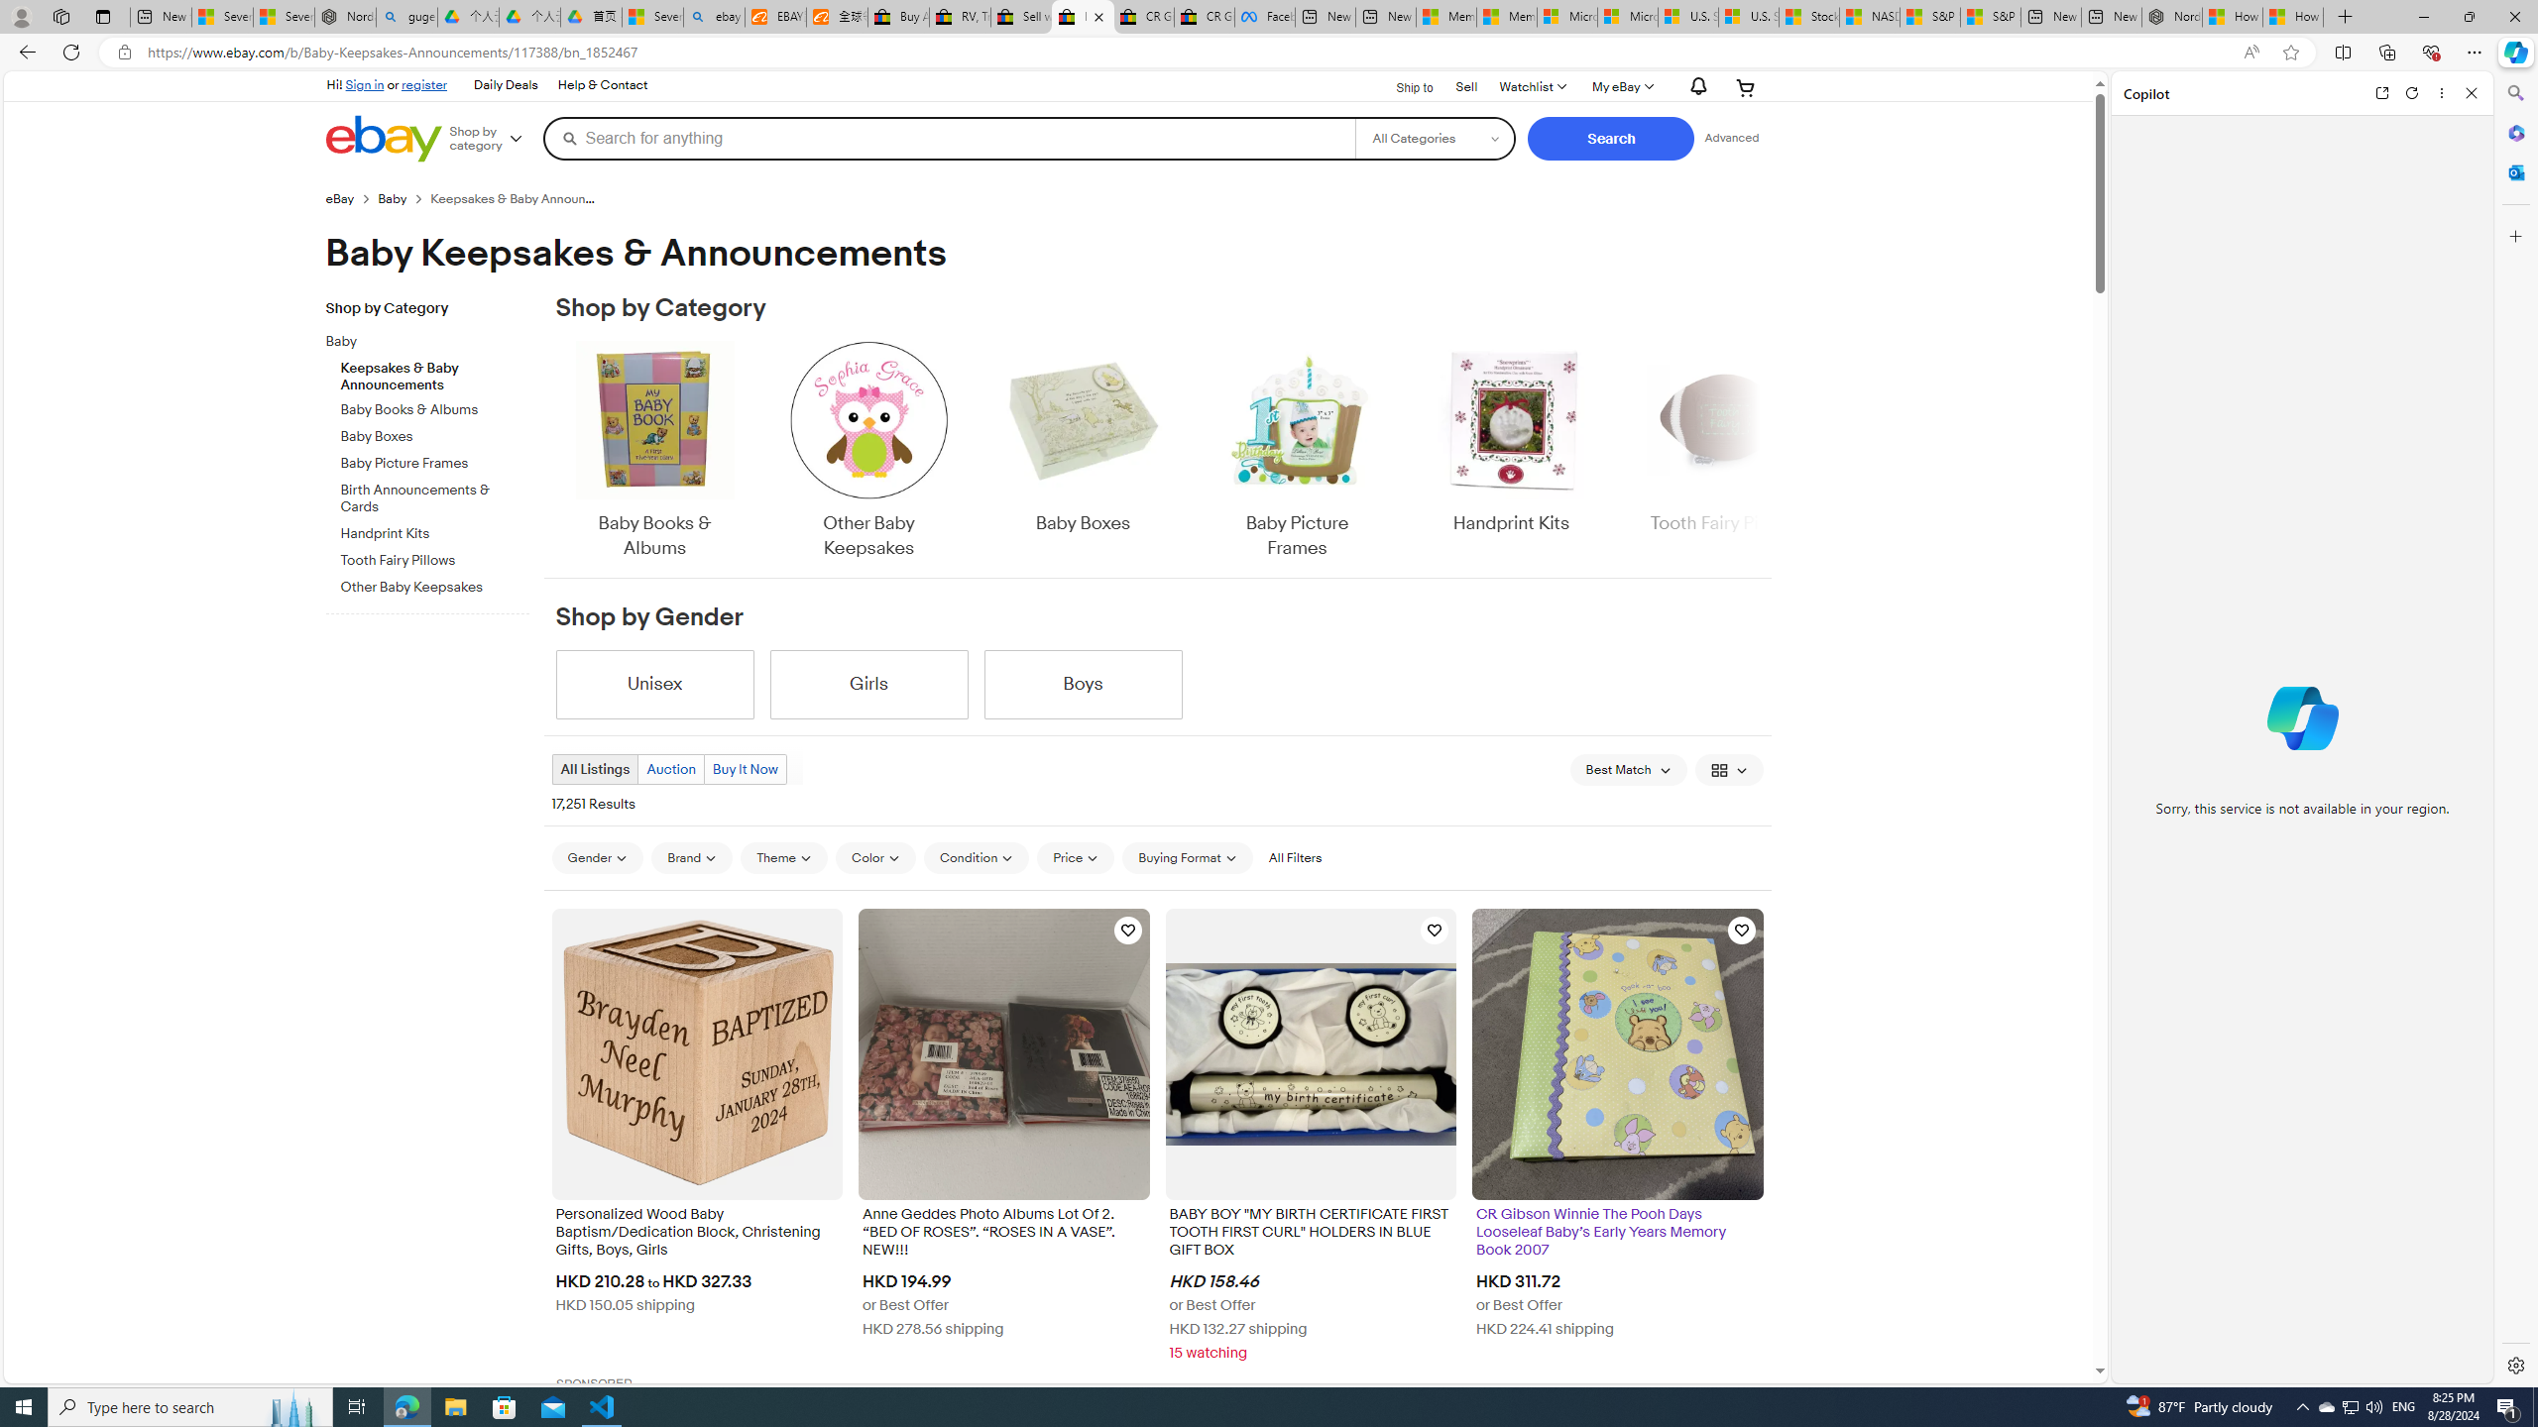 This screenshot has height=1427, width=2538. I want to click on Go to previous slide, so click(554, 452).